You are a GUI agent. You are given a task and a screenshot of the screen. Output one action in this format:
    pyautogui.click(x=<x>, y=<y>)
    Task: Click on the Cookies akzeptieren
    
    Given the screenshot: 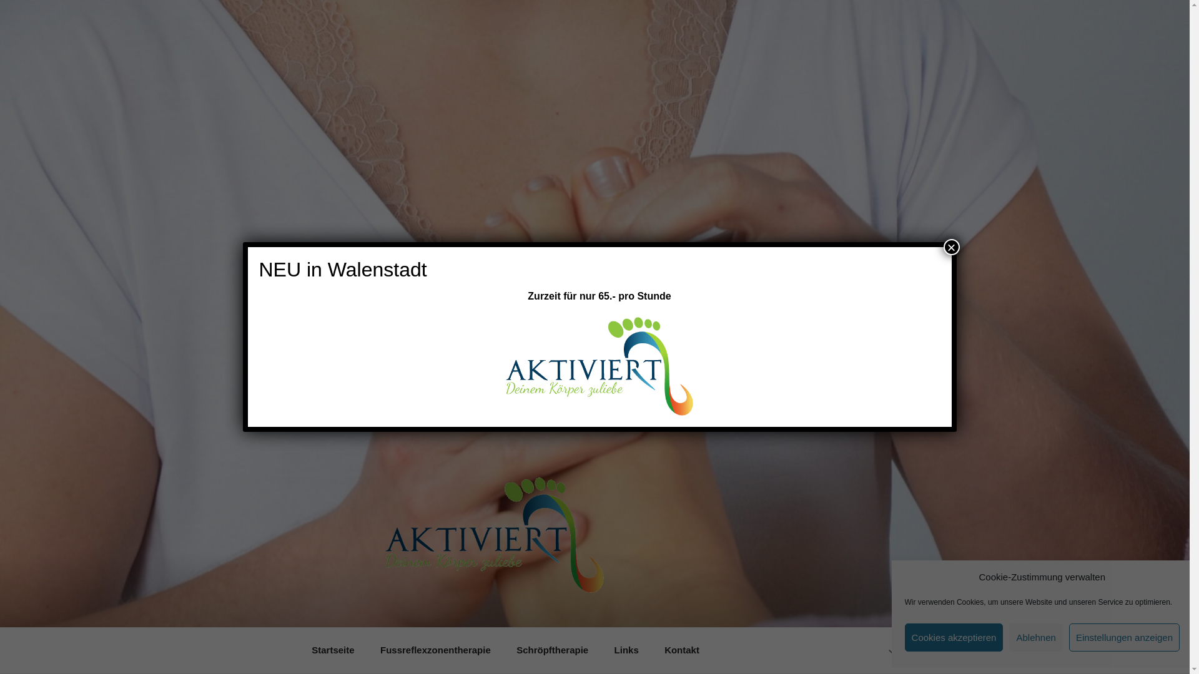 What is the action you would take?
    pyautogui.click(x=954, y=638)
    